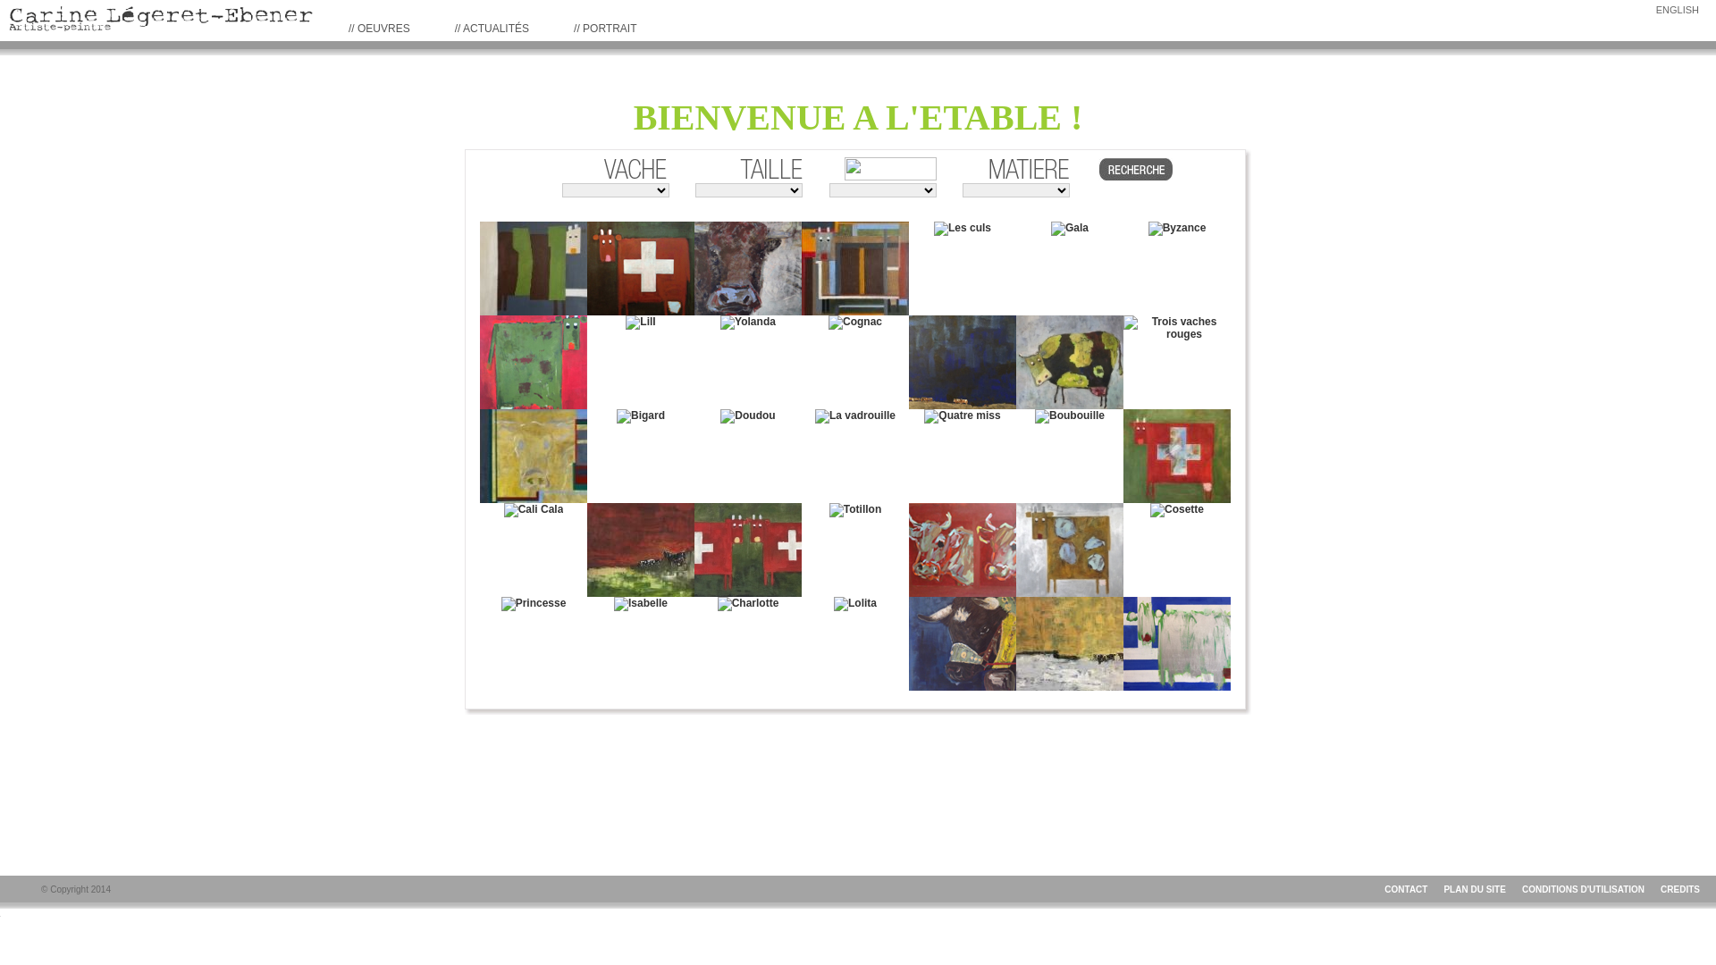 This screenshot has width=1716, height=965. I want to click on Mia, so click(855, 268).